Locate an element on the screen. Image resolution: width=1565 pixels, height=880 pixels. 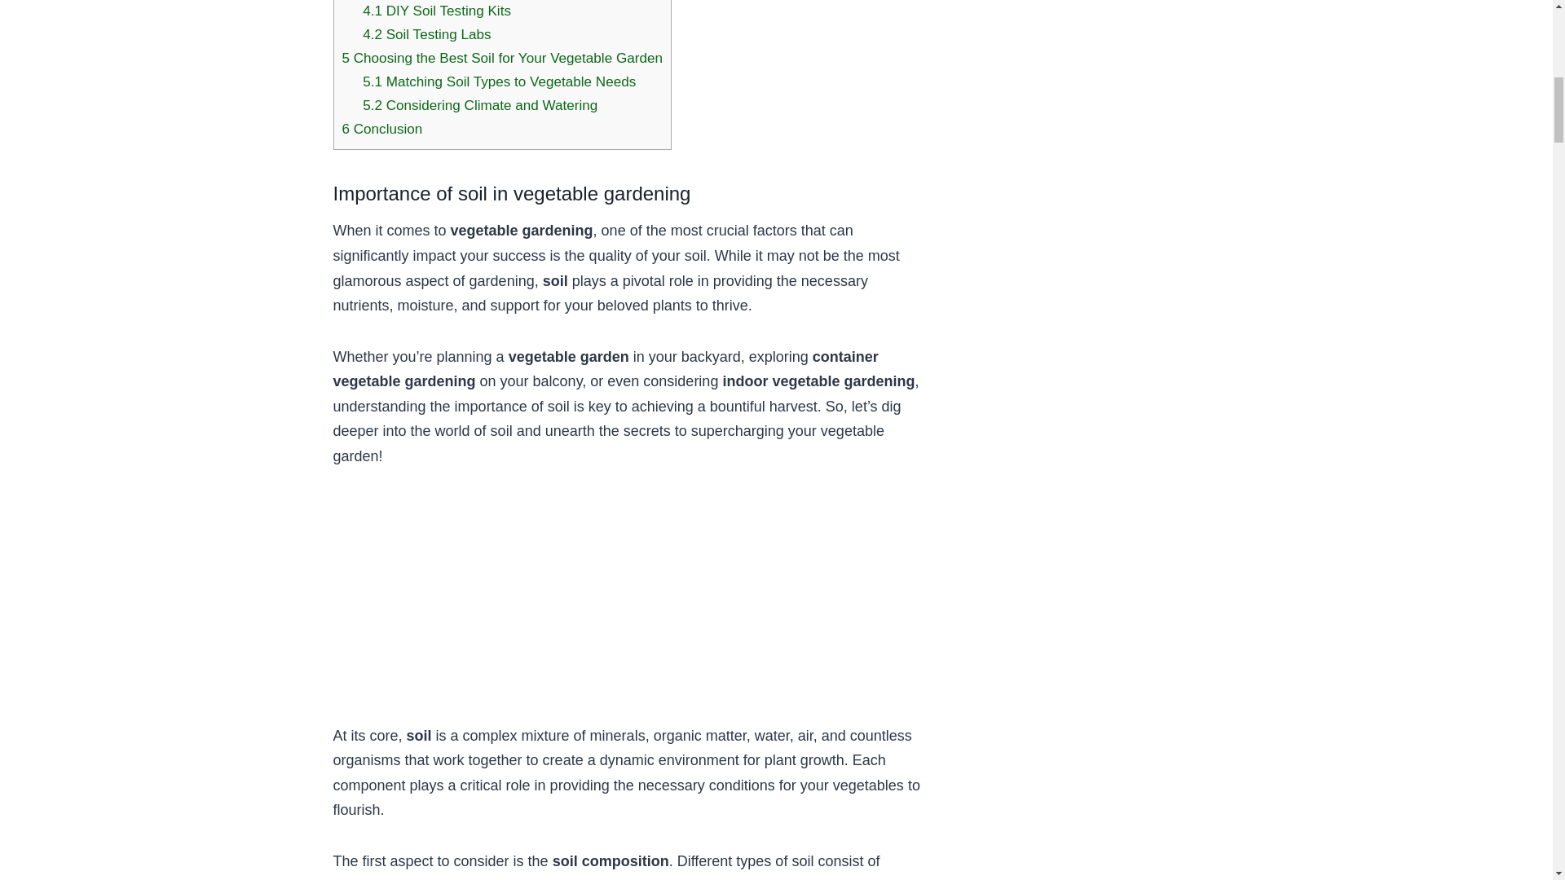
4.2 Soil Testing Labs is located at coordinates (427, 34).